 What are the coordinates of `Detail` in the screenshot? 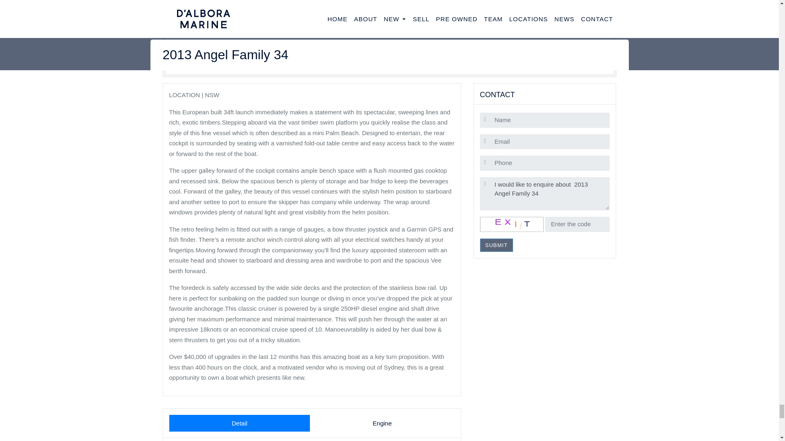 It's located at (240, 423).